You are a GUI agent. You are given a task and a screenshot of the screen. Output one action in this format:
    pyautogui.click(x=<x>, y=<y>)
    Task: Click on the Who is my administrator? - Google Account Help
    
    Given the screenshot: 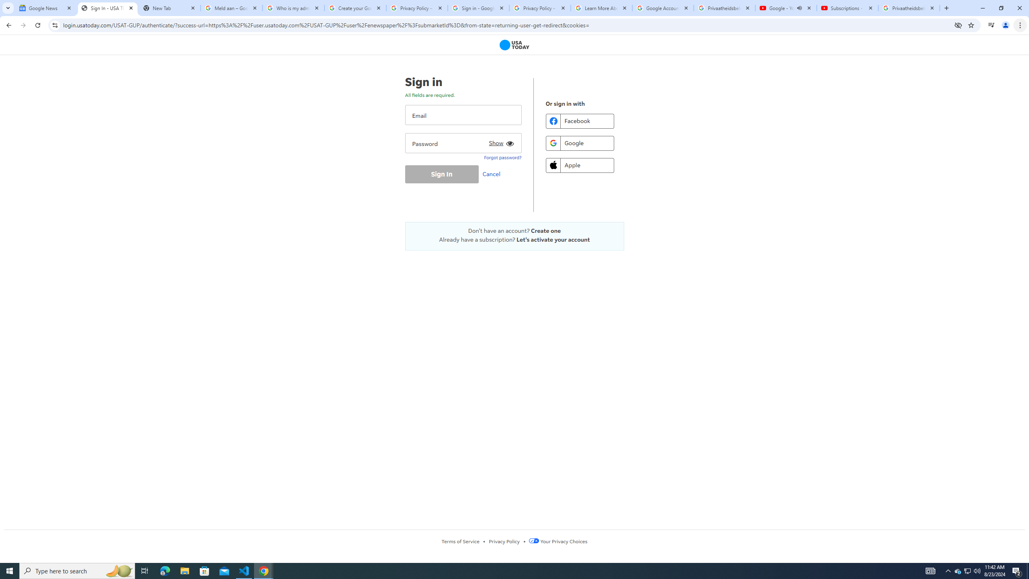 What is the action you would take?
    pyautogui.click(x=293, y=8)
    